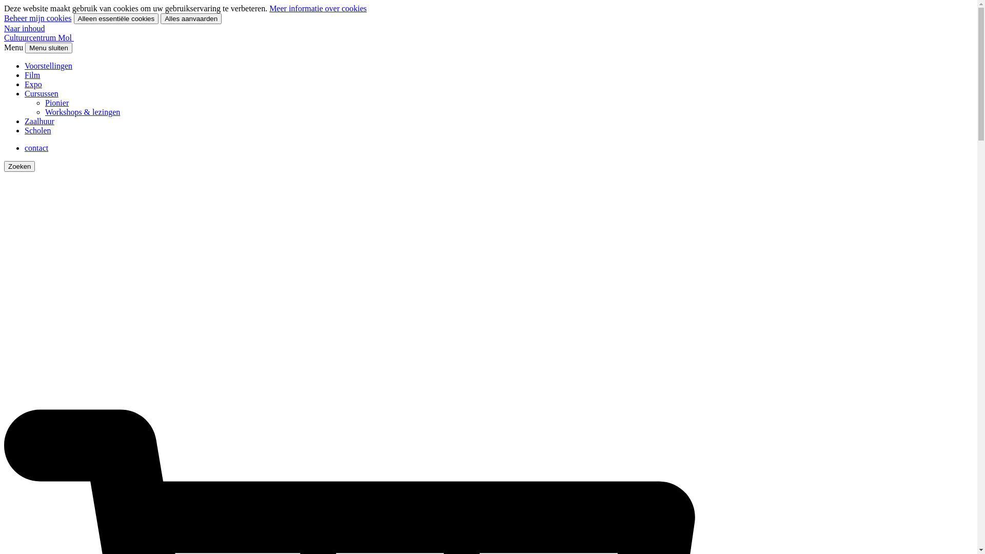  What do you see at coordinates (19, 166) in the screenshot?
I see `Zoeken` at bounding box center [19, 166].